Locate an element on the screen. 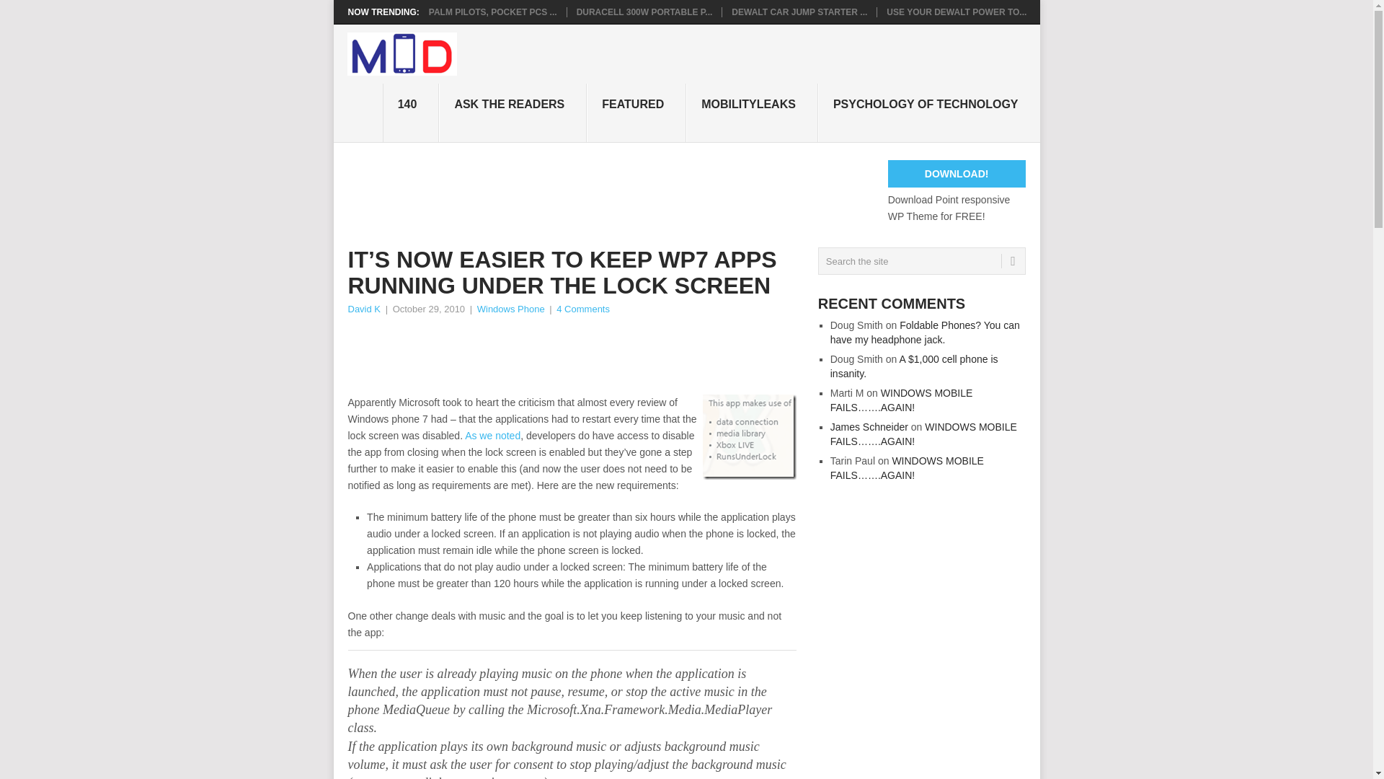 The width and height of the screenshot is (1384, 779). FEATURED is located at coordinates (636, 113).